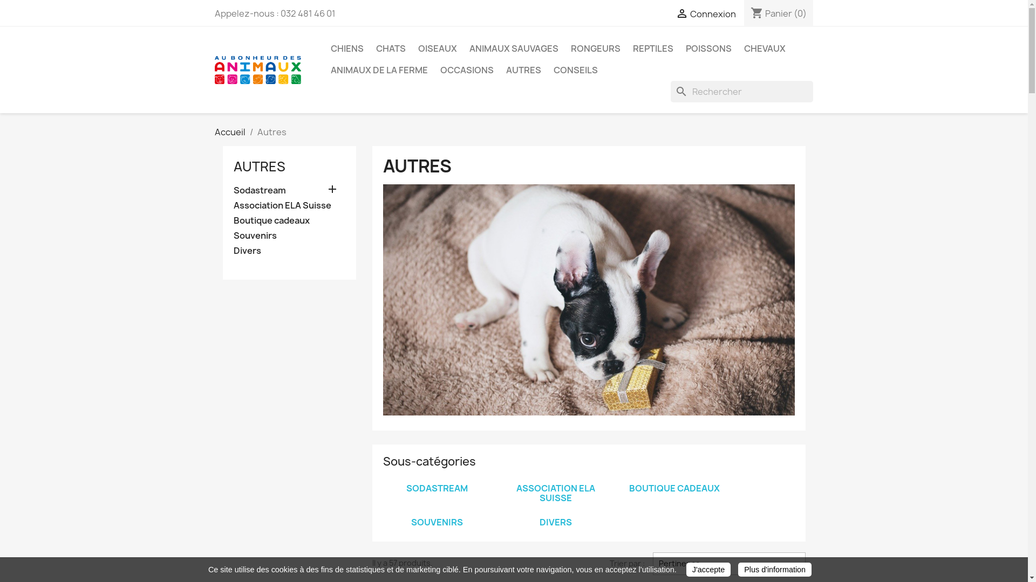 The height and width of the screenshot is (582, 1036). What do you see at coordinates (346, 48) in the screenshot?
I see `CHIENS` at bounding box center [346, 48].